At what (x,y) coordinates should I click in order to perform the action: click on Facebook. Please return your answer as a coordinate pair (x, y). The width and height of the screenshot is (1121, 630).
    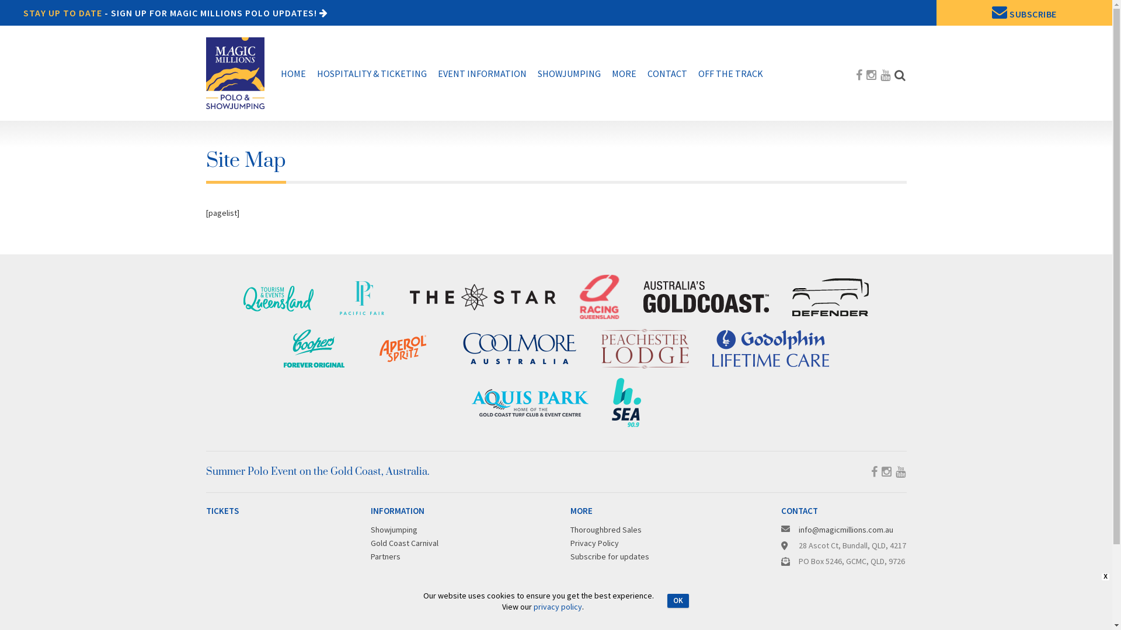
    Looking at the image, I should click on (875, 471).